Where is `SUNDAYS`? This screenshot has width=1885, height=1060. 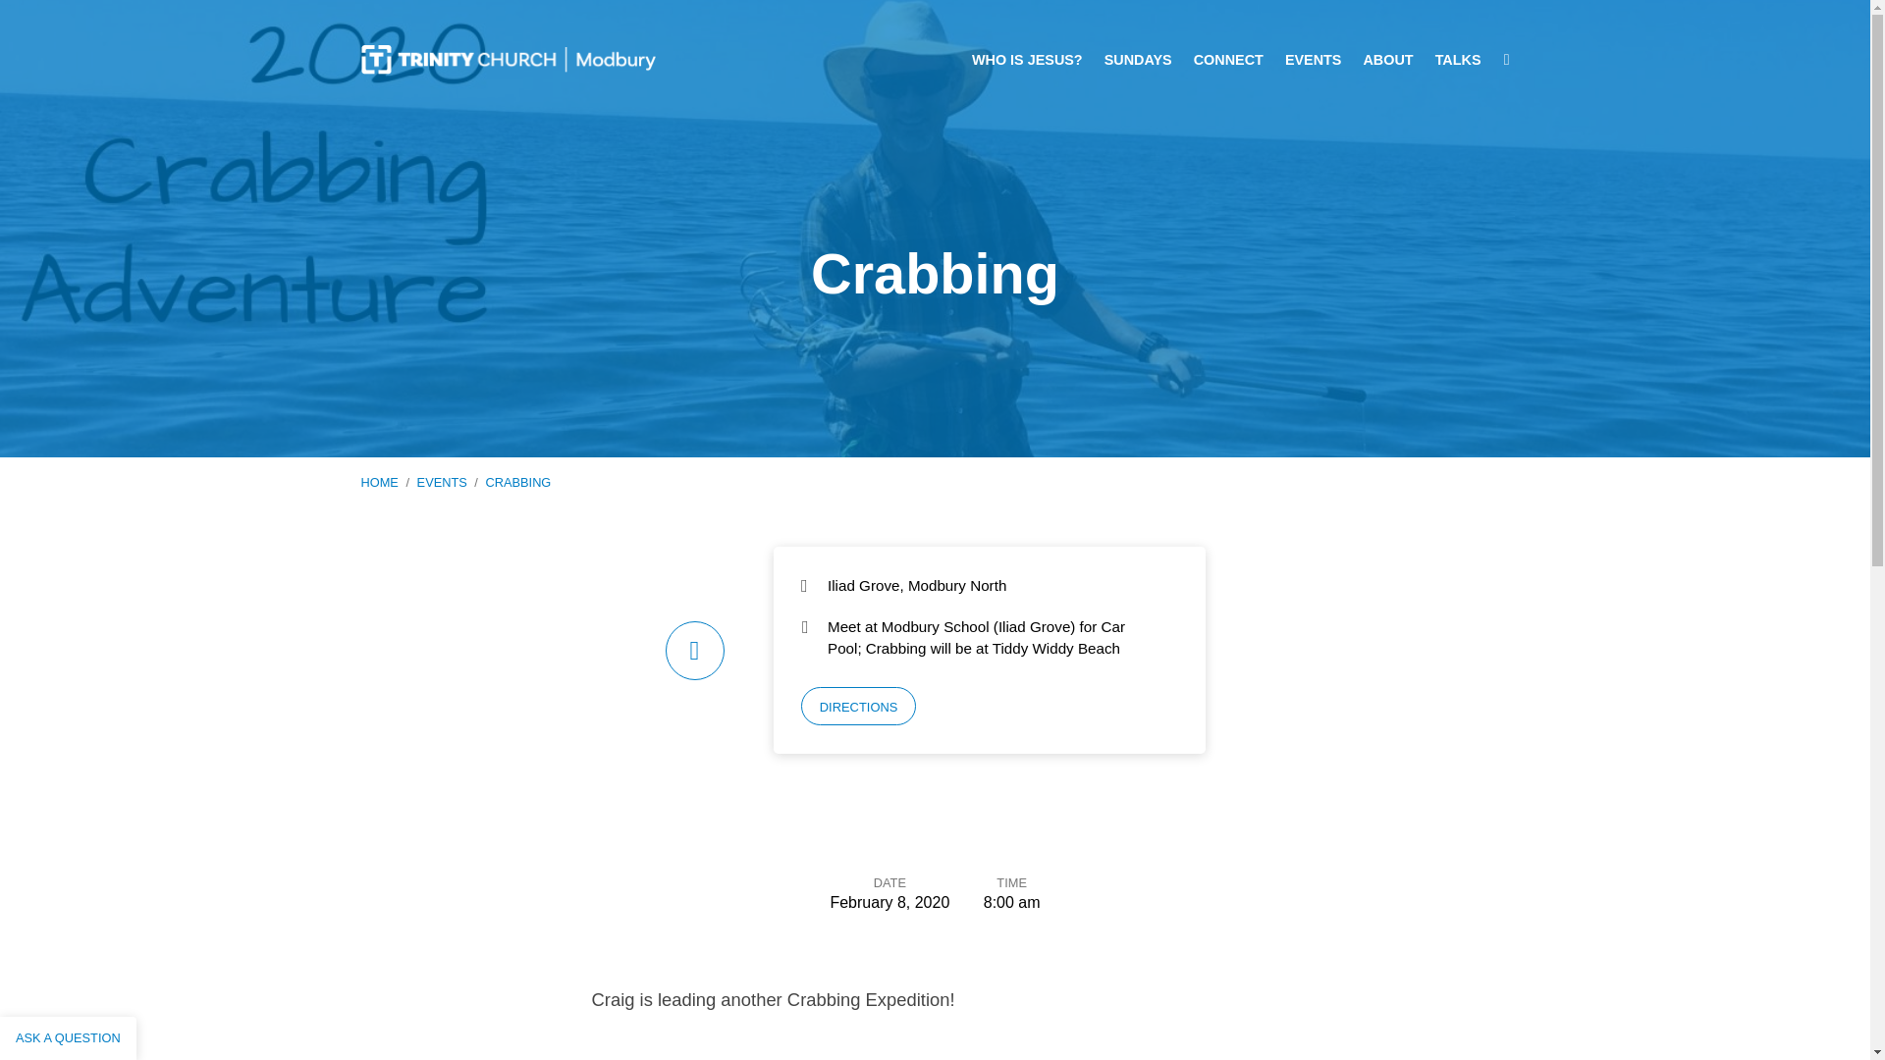 SUNDAYS is located at coordinates (1139, 60).